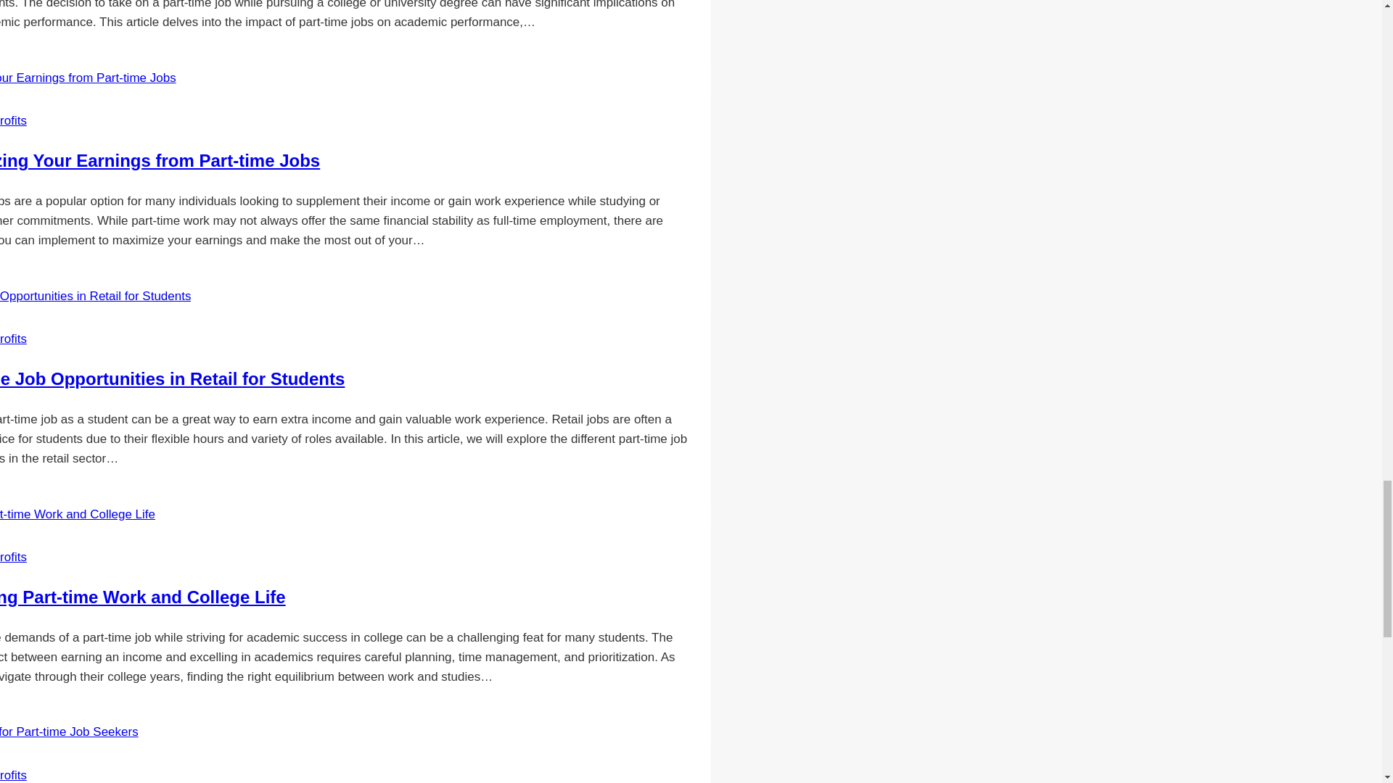  What do you see at coordinates (13, 339) in the screenshot?
I see `Part-Time Profits` at bounding box center [13, 339].